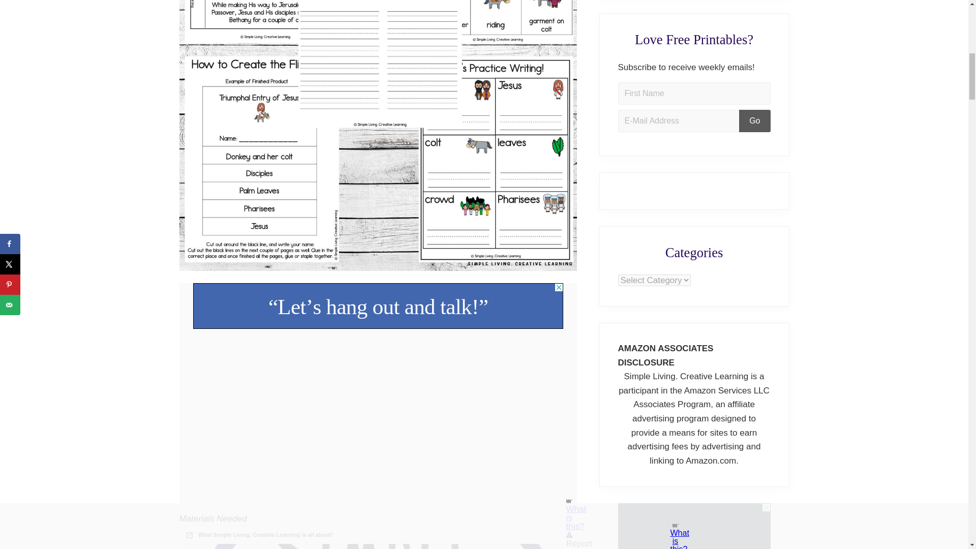 Image resolution: width=976 pixels, height=549 pixels. What do you see at coordinates (259, 535) in the screenshot?
I see `  What Simple Living. Creative Learning is all about!` at bounding box center [259, 535].